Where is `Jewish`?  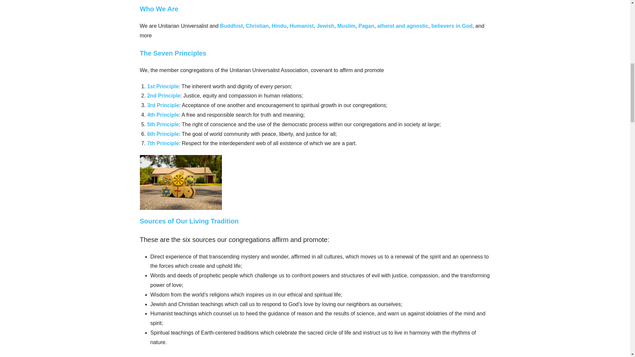 Jewish is located at coordinates (325, 26).